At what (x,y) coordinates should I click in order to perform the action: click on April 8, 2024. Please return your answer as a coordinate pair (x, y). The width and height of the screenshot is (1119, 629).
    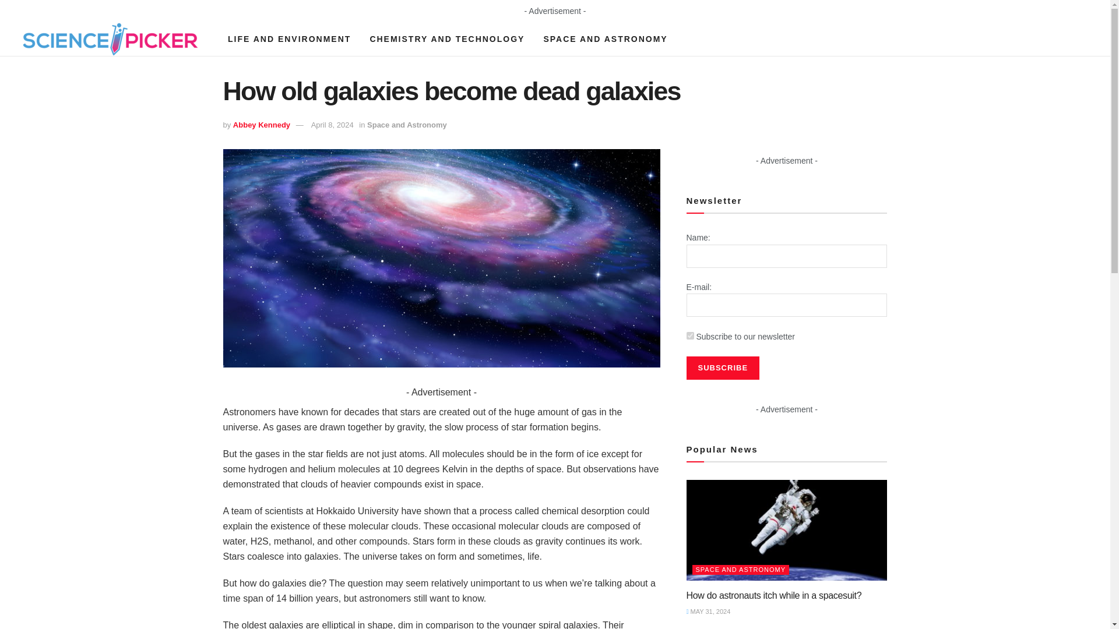
    Looking at the image, I should click on (332, 125).